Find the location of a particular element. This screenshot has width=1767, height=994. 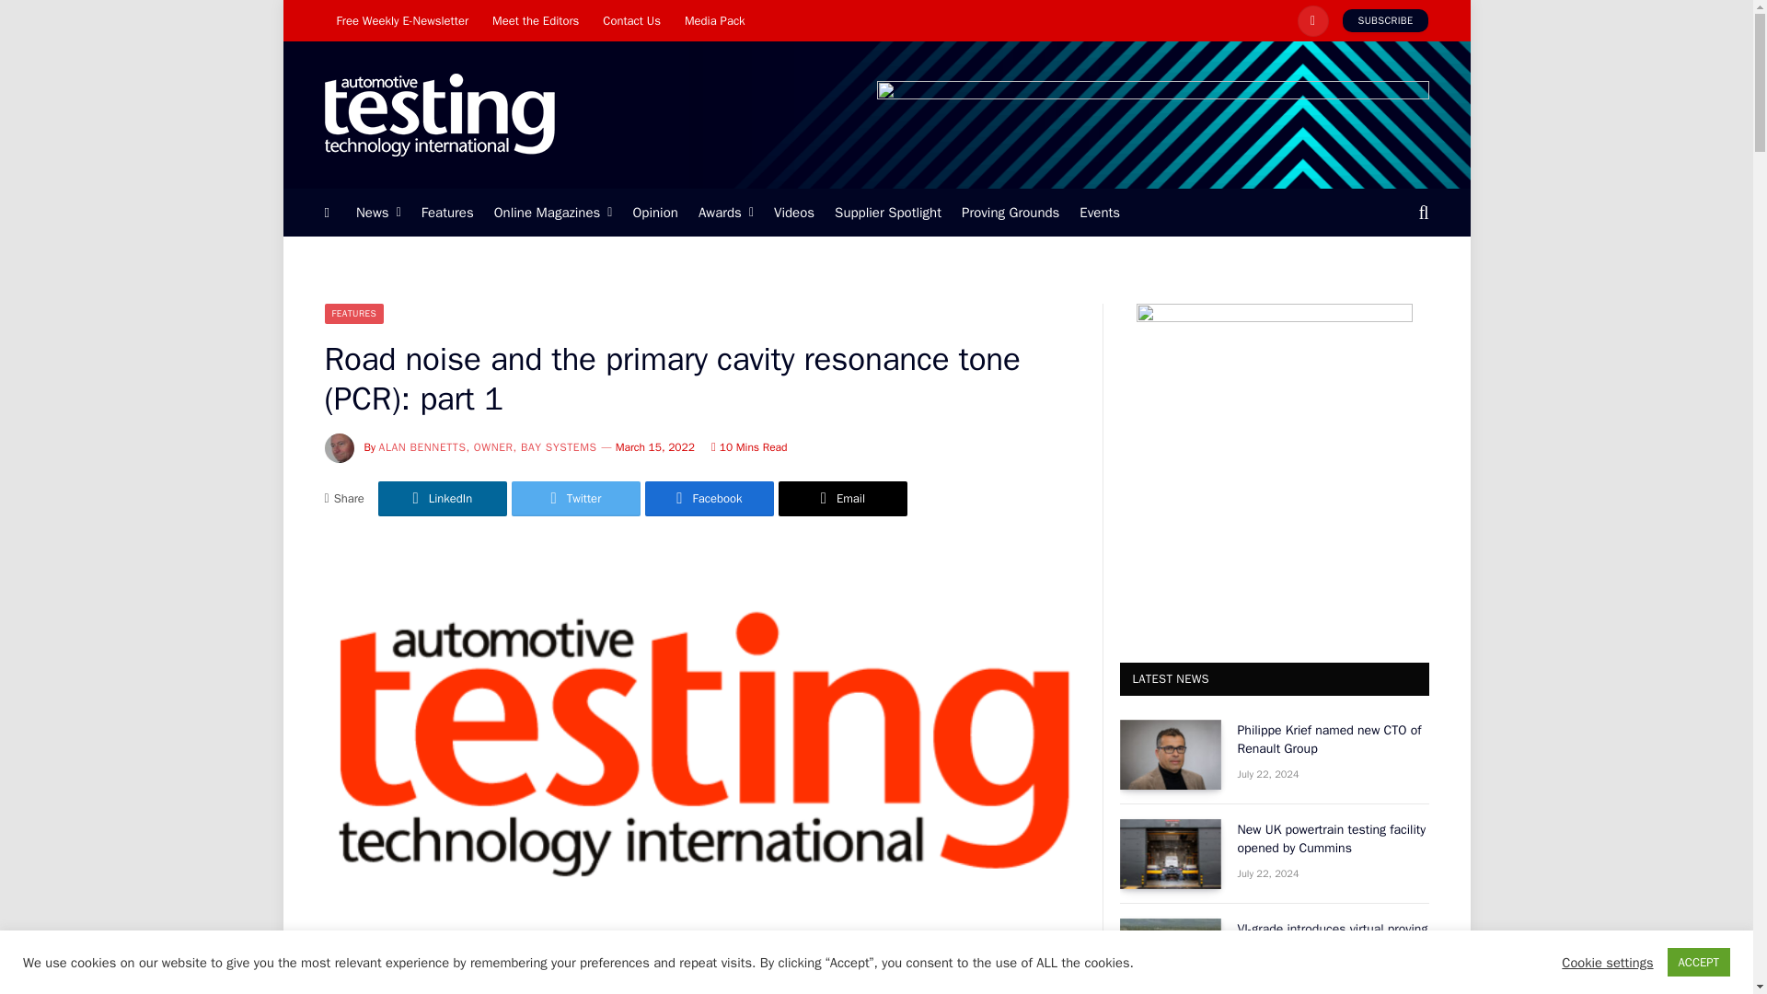

Posts by Alan Bennetts, owner, Bay Systems is located at coordinates (488, 447).